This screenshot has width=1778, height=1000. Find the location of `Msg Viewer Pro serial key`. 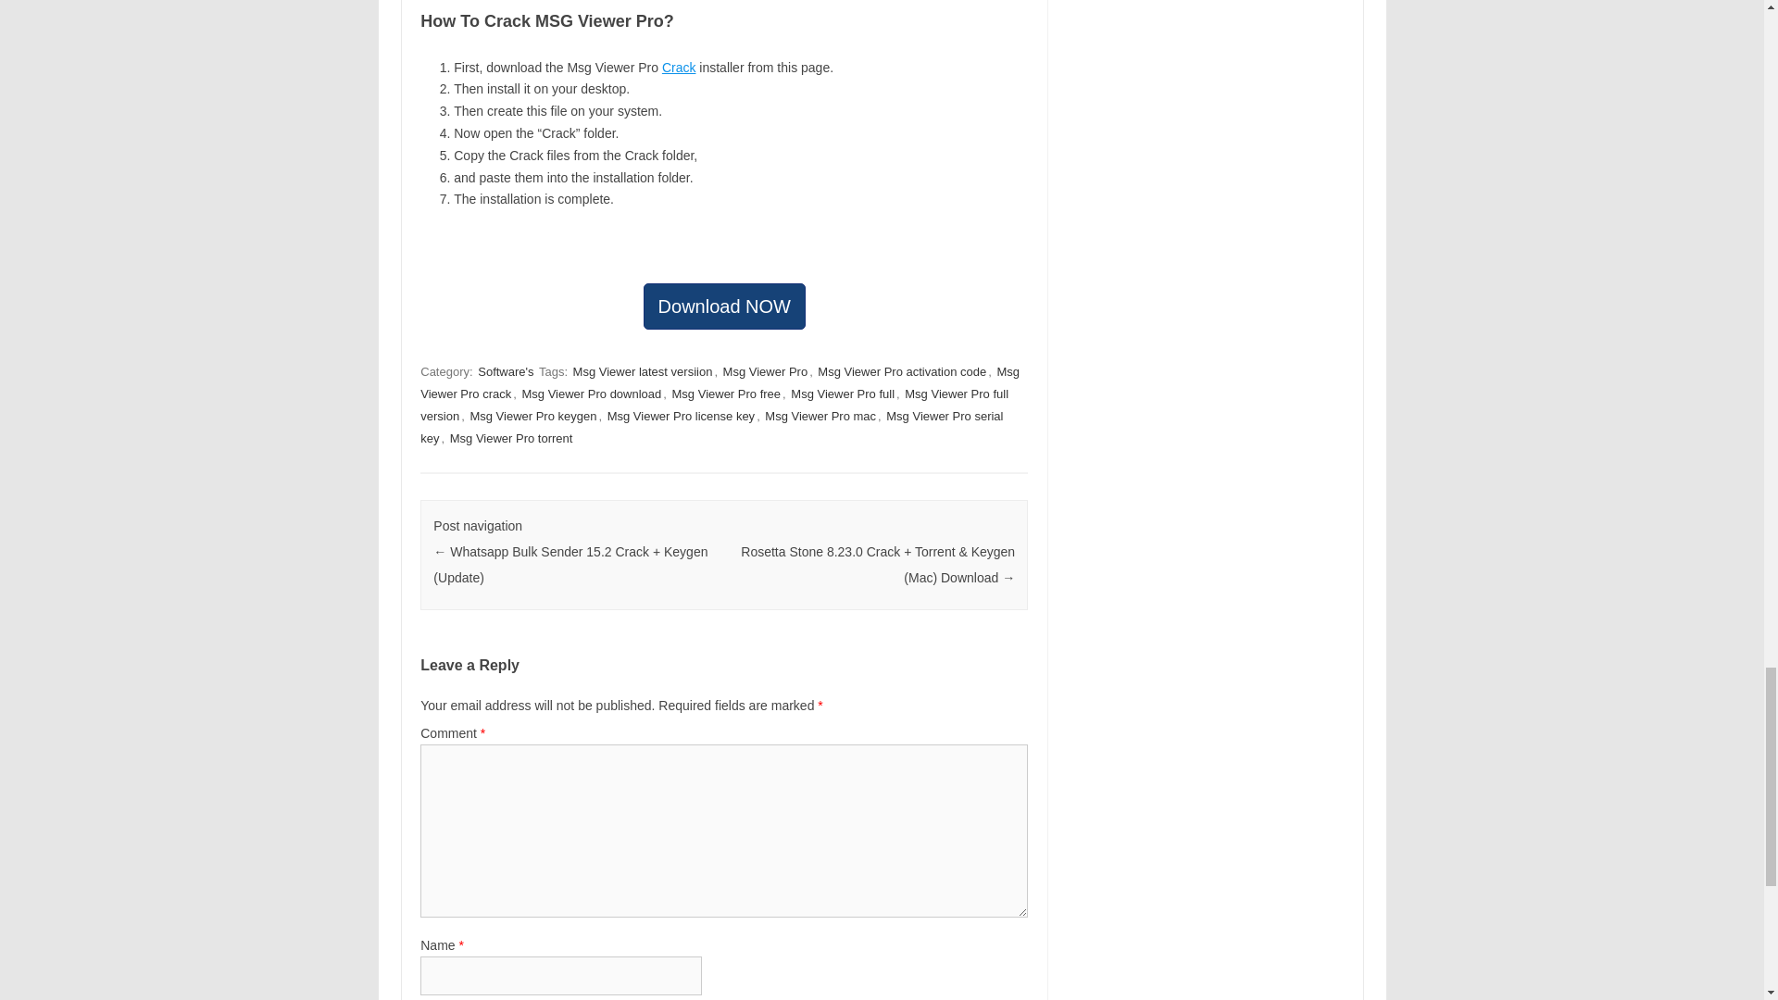

Msg Viewer Pro serial key is located at coordinates (711, 426).